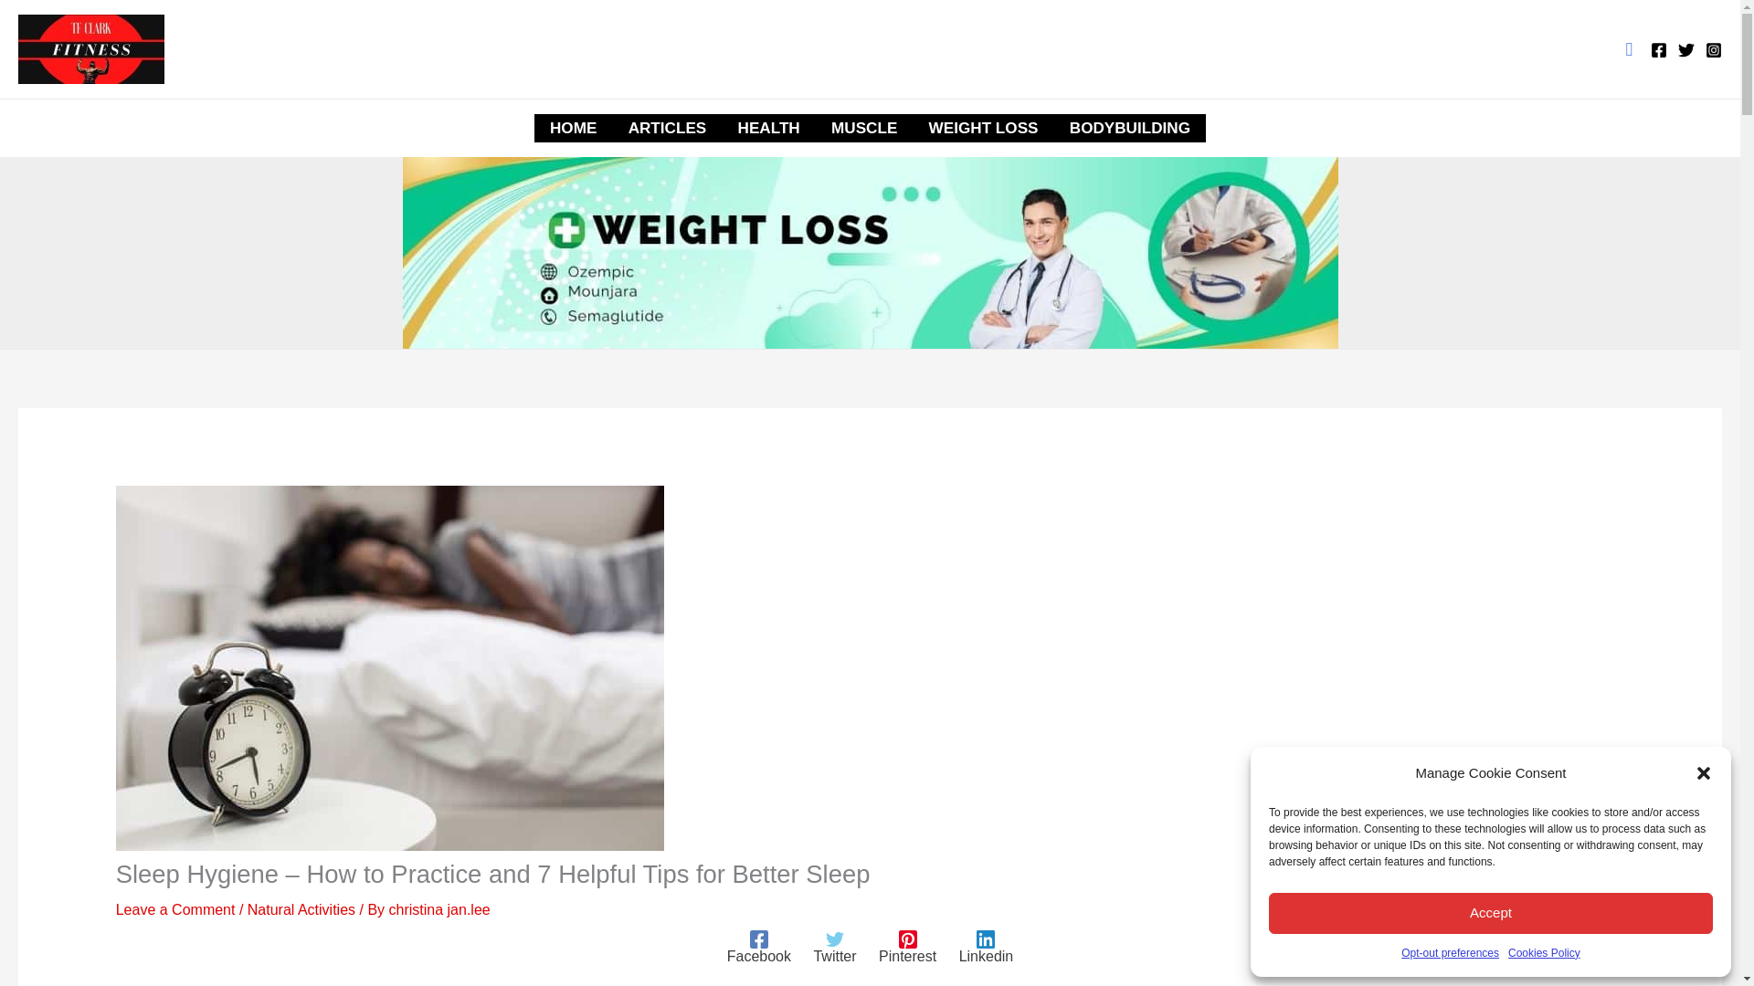 The height and width of the screenshot is (986, 1754). Describe the element at coordinates (1451, 953) in the screenshot. I see `Opt-out preferences` at that location.